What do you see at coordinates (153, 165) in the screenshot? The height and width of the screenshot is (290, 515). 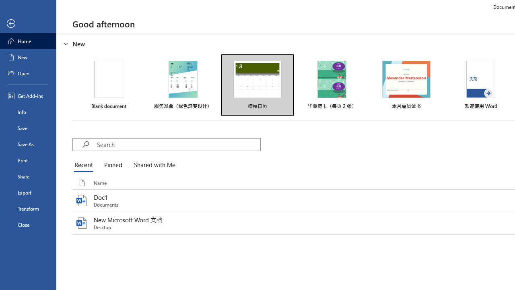 I see `Shared with Me` at bounding box center [153, 165].